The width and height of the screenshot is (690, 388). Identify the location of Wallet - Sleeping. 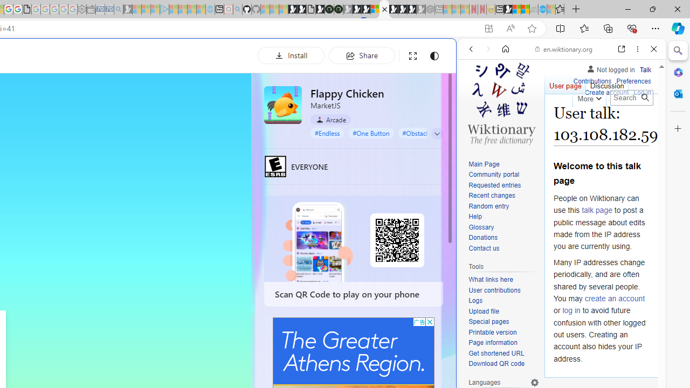
(91, 10).